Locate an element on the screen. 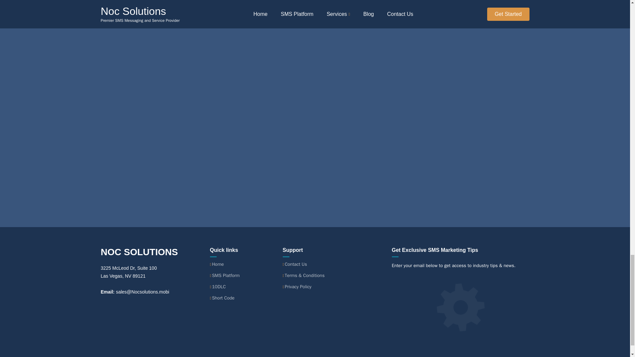 This screenshot has height=357, width=635. Home is located at coordinates (218, 264).